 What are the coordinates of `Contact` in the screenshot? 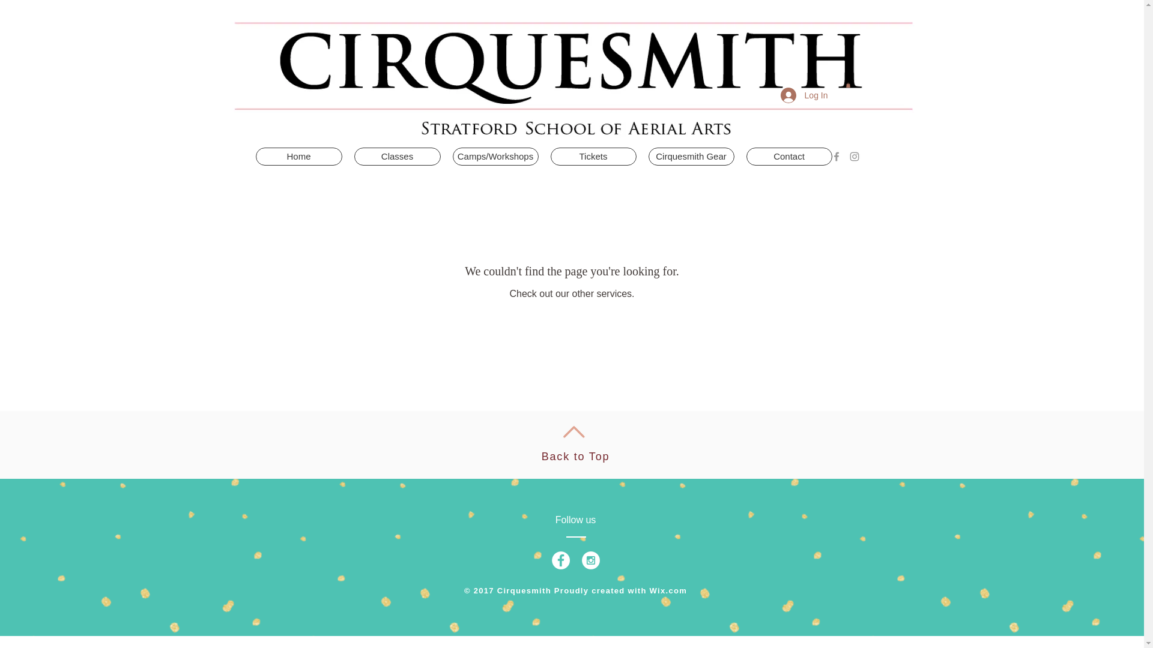 It's located at (788, 157).